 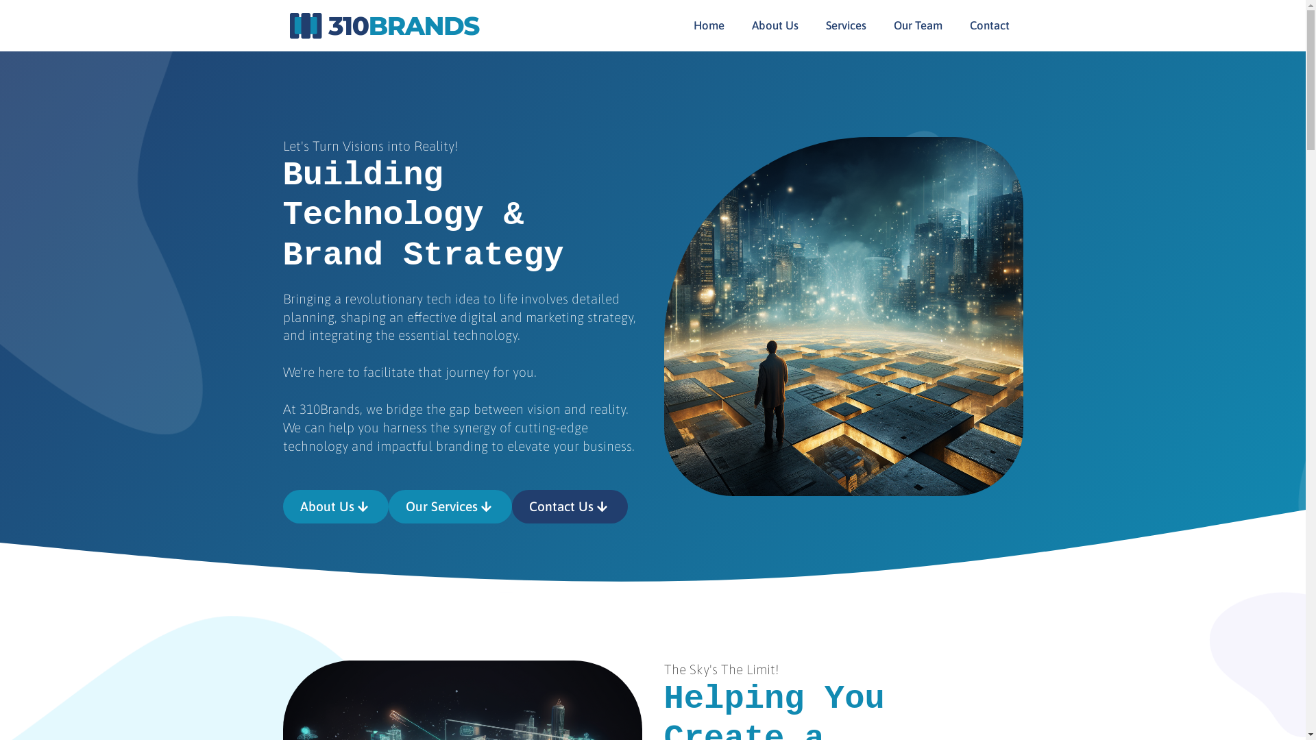 I want to click on About Us, so click(x=775, y=26).